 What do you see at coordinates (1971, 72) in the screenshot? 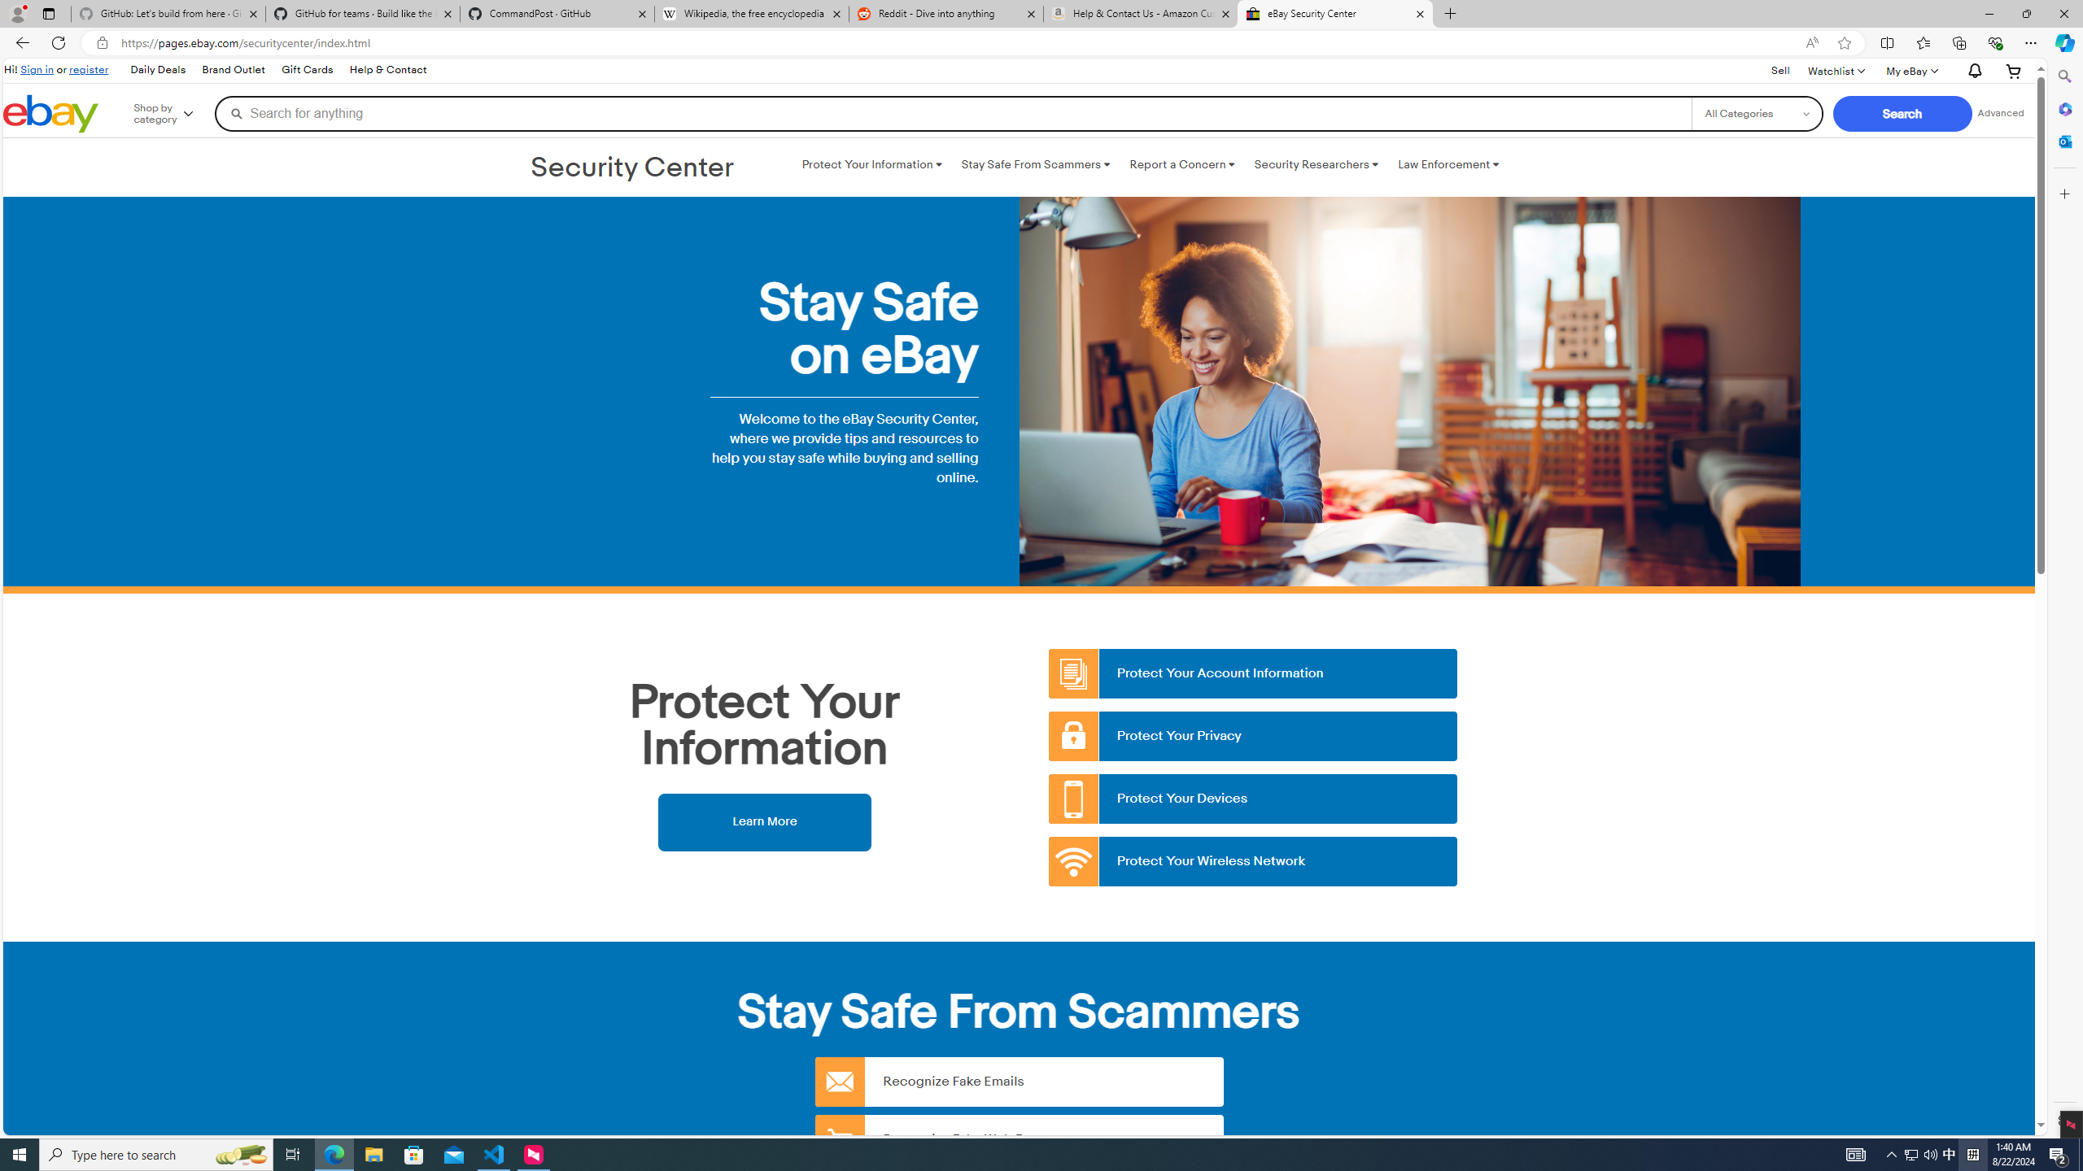
I see `Notifications` at bounding box center [1971, 72].